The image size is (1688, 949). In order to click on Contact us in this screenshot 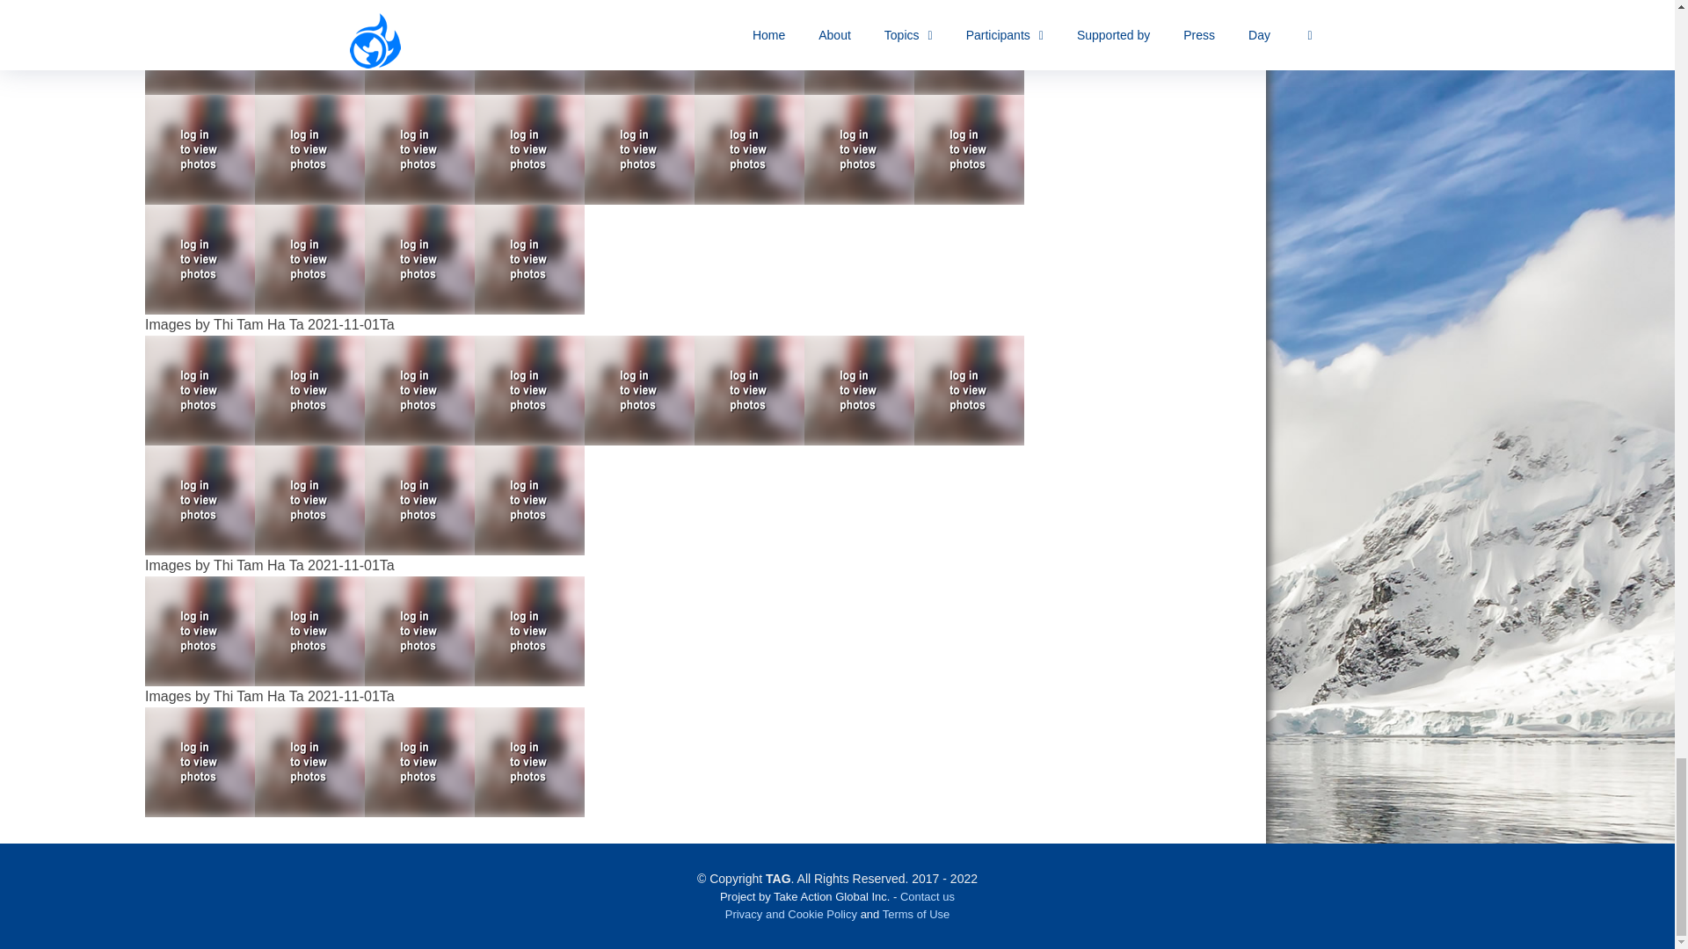, I will do `click(927, 896)`.